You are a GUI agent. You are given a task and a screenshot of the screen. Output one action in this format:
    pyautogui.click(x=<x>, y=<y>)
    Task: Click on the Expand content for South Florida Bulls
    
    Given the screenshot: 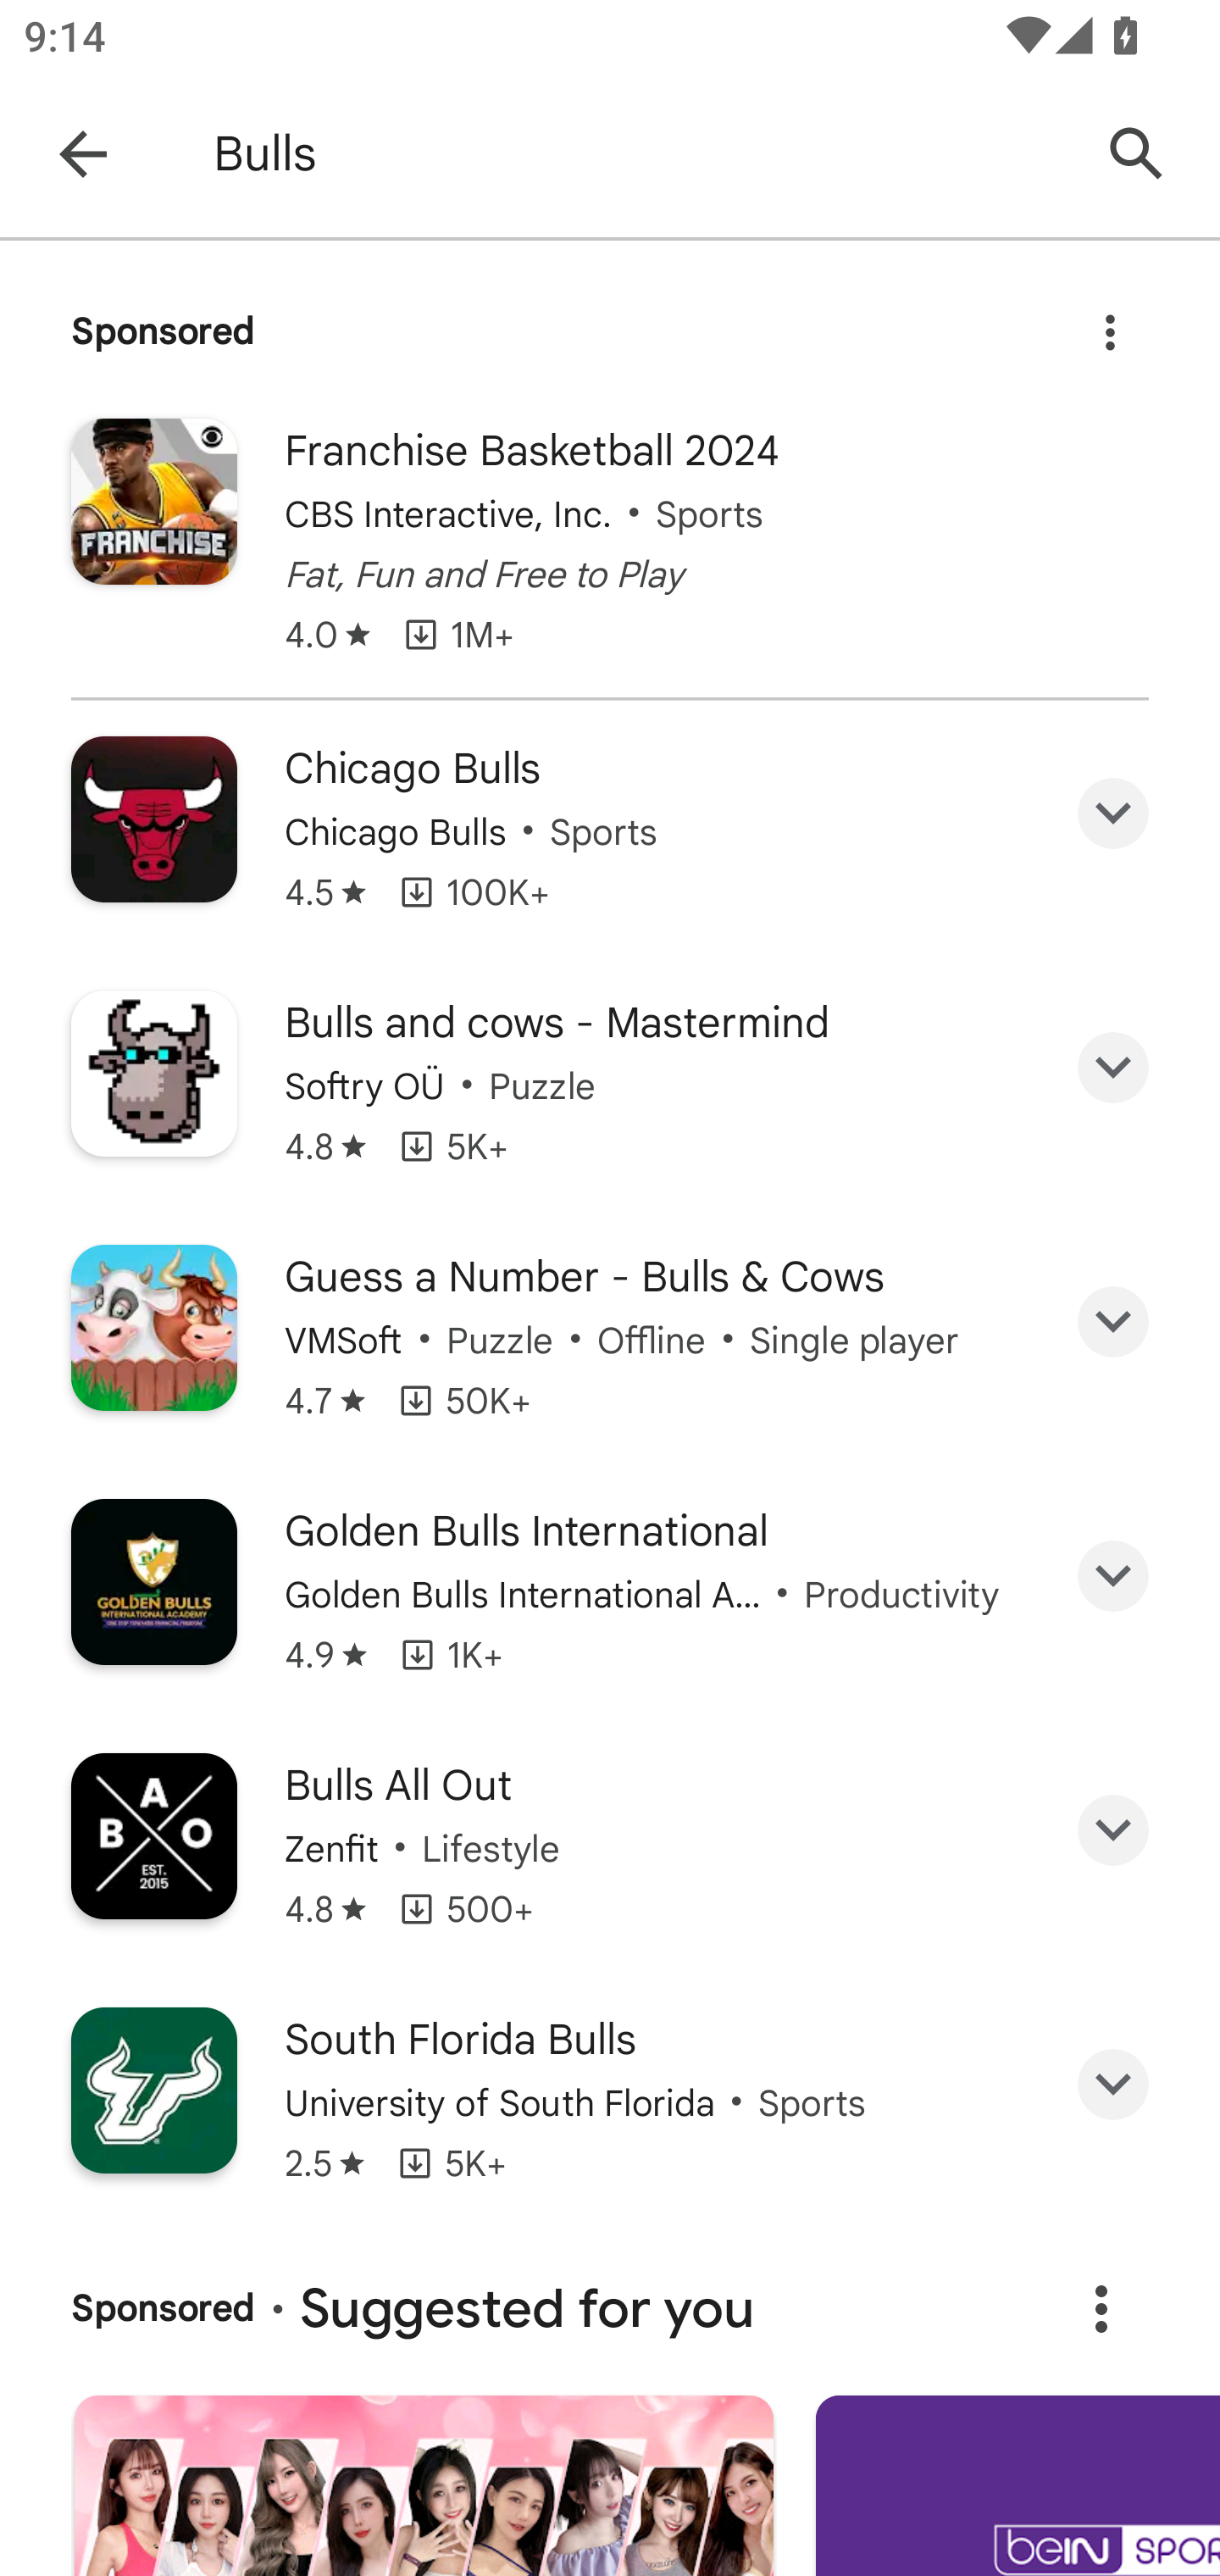 What is the action you would take?
    pyautogui.click(x=1113, y=2085)
    